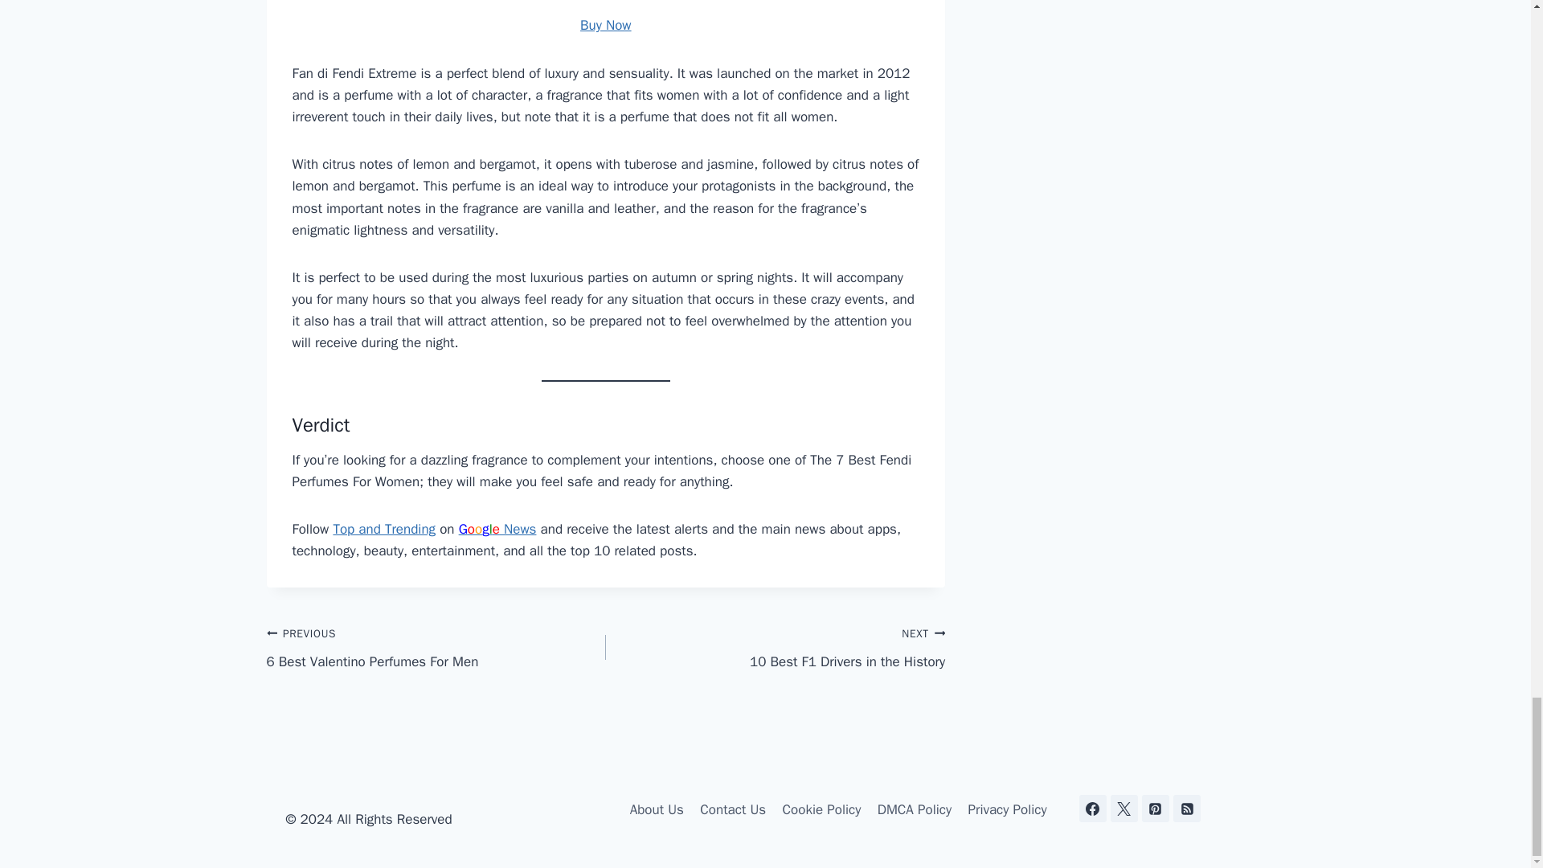 This screenshot has height=868, width=1543. What do you see at coordinates (384, 529) in the screenshot?
I see `Top and Trending` at bounding box center [384, 529].